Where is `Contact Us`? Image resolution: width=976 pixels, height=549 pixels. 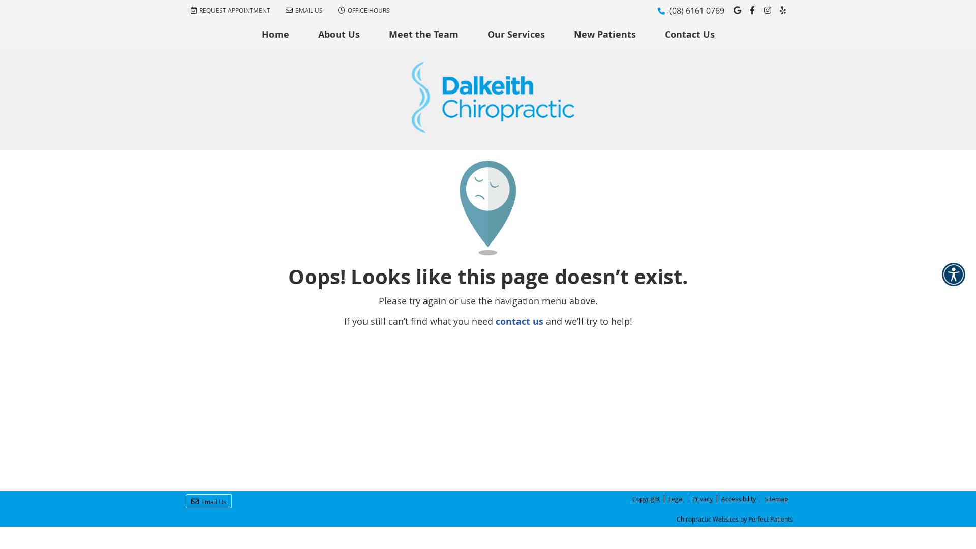
Contact Us is located at coordinates (690, 35).